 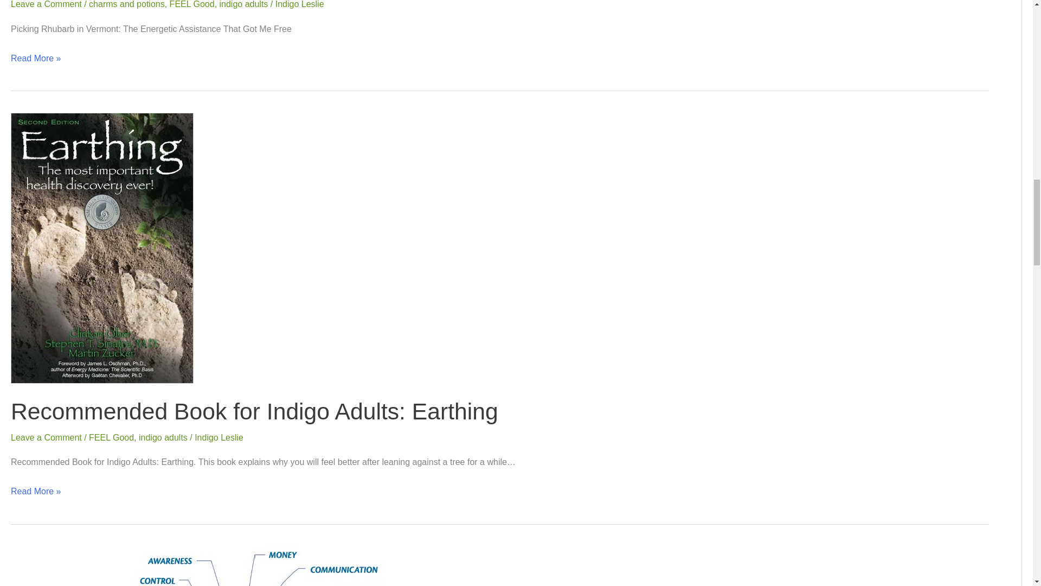 What do you see at coordinates (299, 4) in the screenshot?
I see `Indigo Leslie` at bounding box center [299, 4].